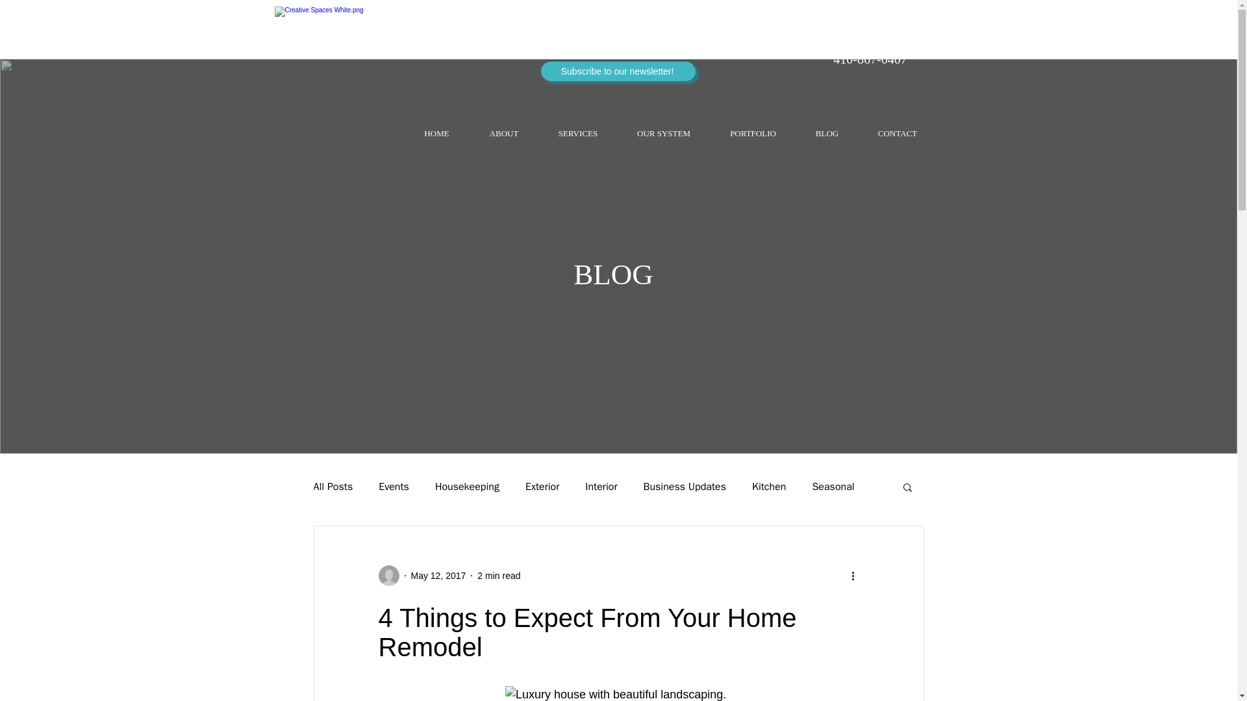  I want to click on Seasonal, so click(833, 487).